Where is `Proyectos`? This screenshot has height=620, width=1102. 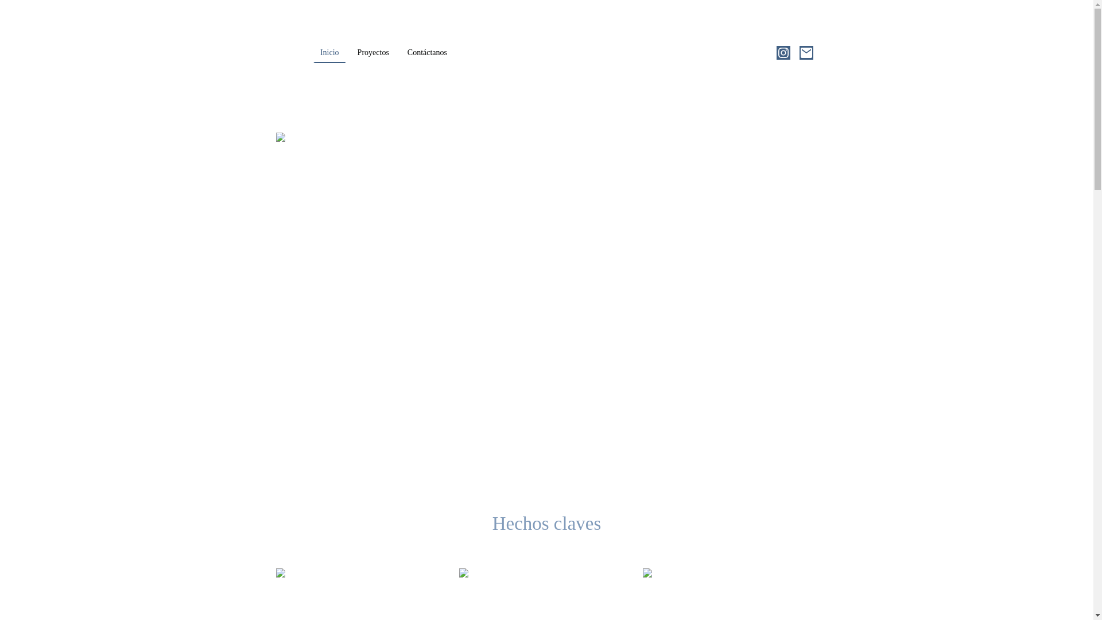
Proyectos is located at coordinates (373, 53).